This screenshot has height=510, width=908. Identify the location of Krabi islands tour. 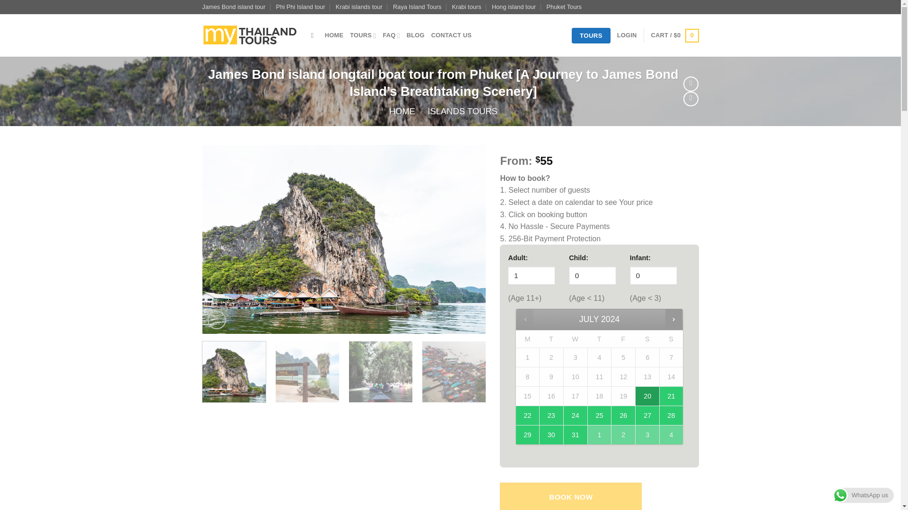
(359, 7).